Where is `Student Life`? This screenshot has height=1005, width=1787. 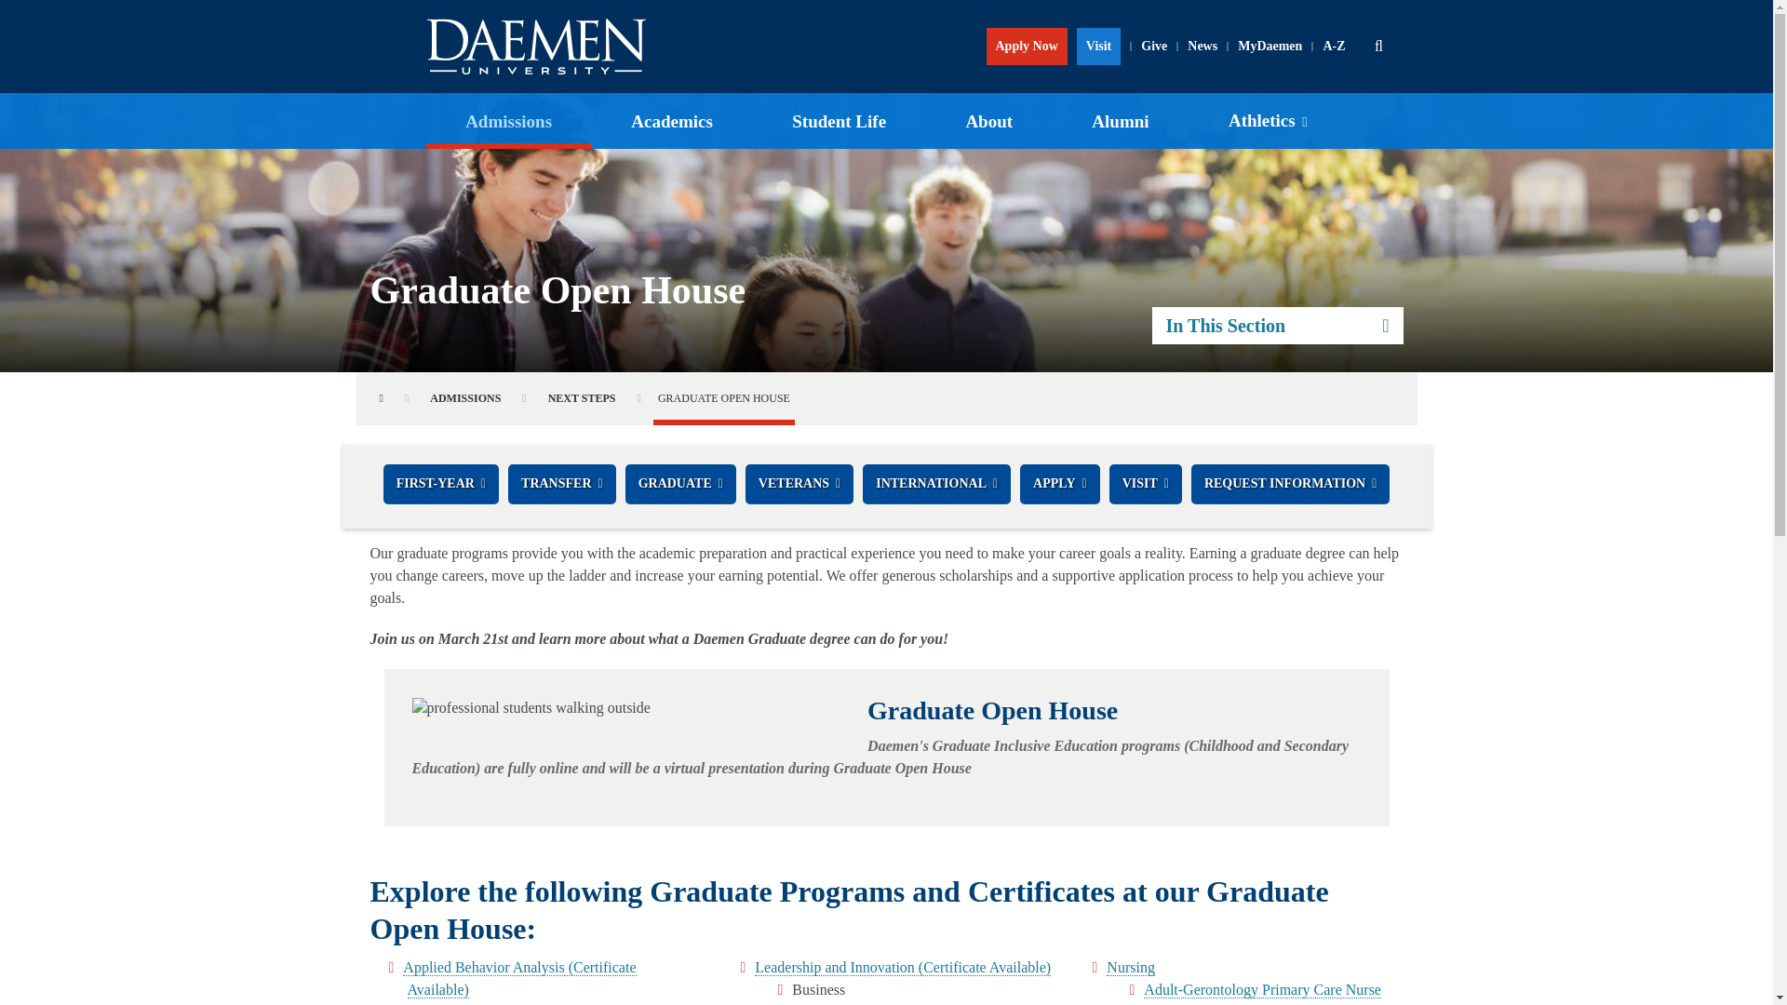
Student Life is located at coordinates (839, 120).